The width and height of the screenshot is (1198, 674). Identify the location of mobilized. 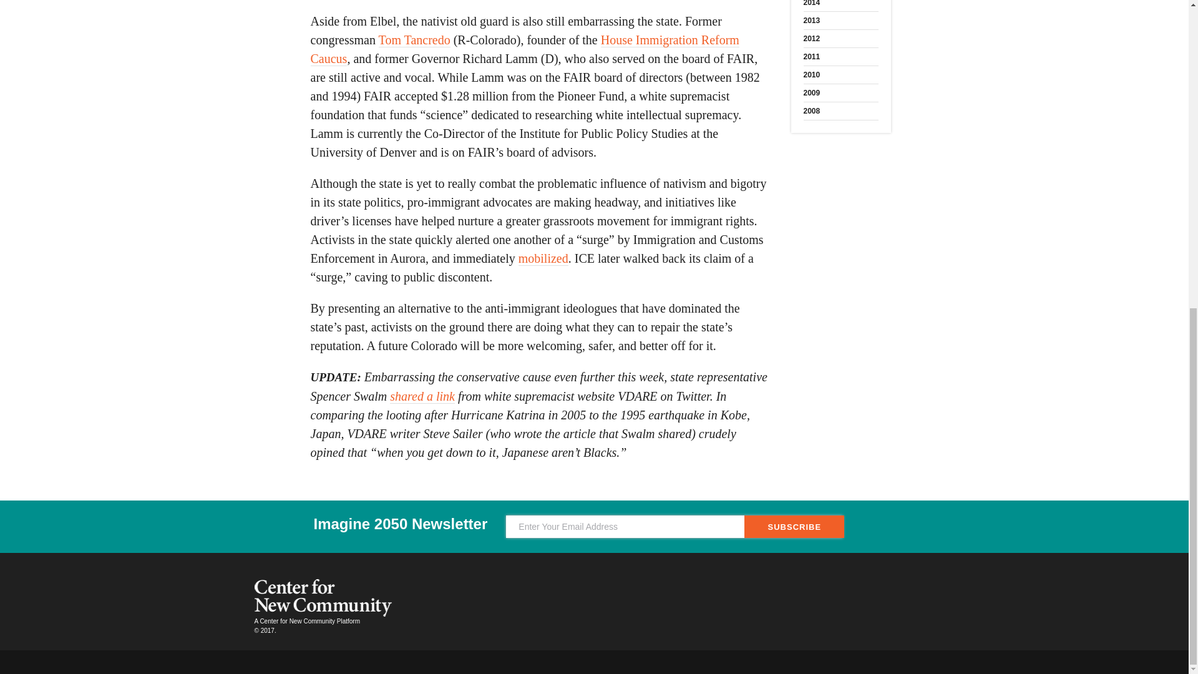
(543, 258).